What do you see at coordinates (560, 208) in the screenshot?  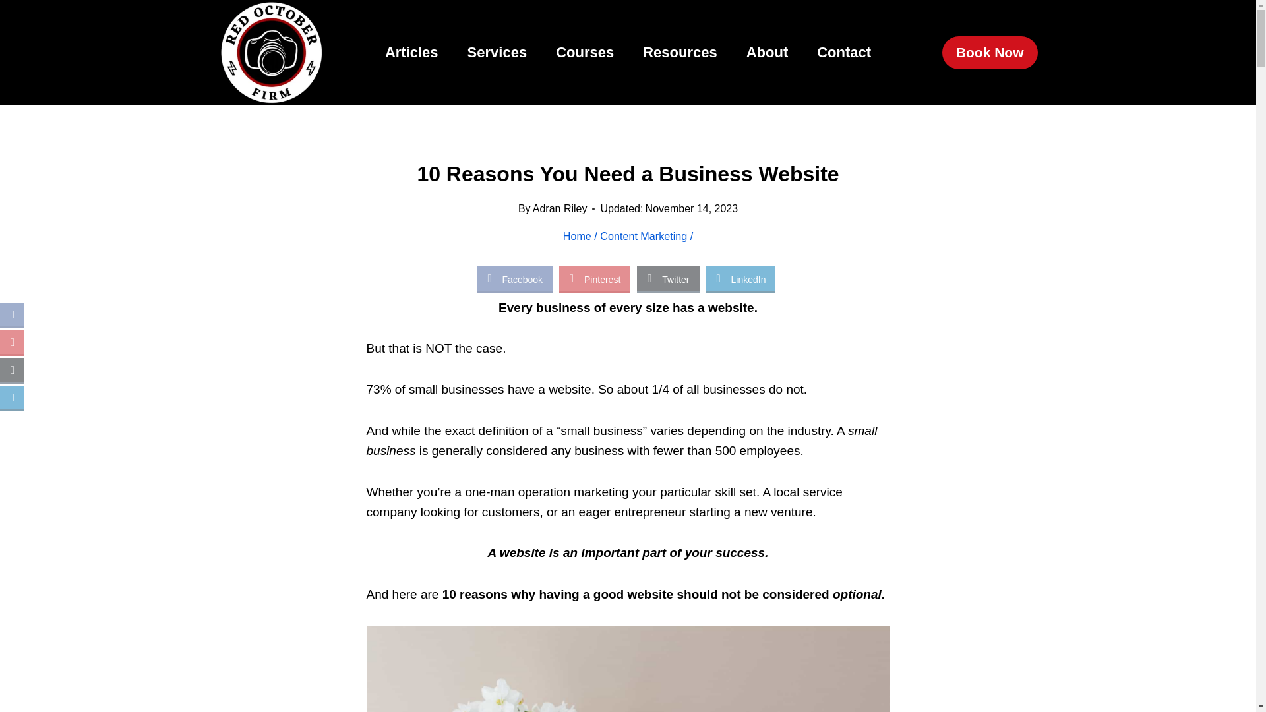 I see `Adran Riley` at bounding box center [560, 208].